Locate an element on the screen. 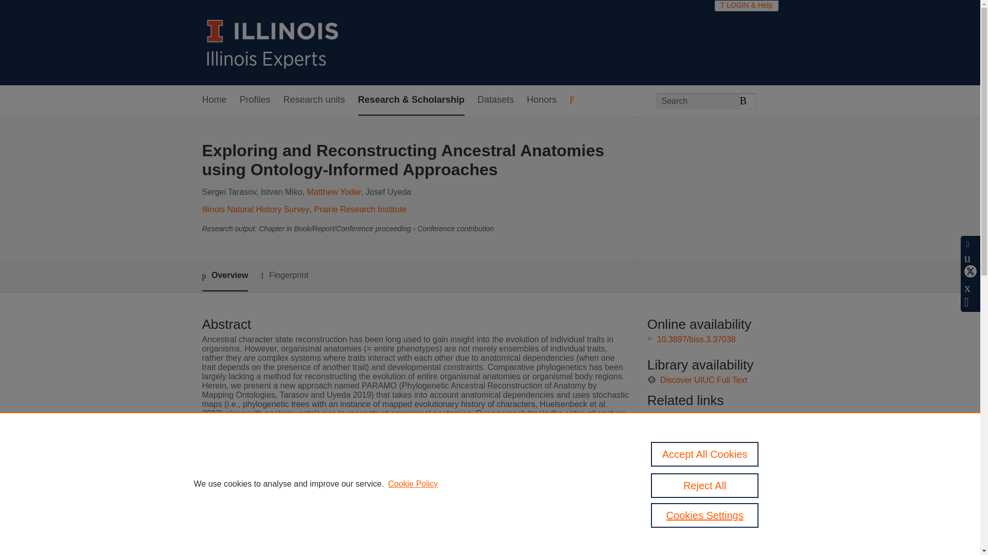 The width and height of the screenshot is (988, 555). Illinois Natural History Survey is located at coordinates (255, 209).